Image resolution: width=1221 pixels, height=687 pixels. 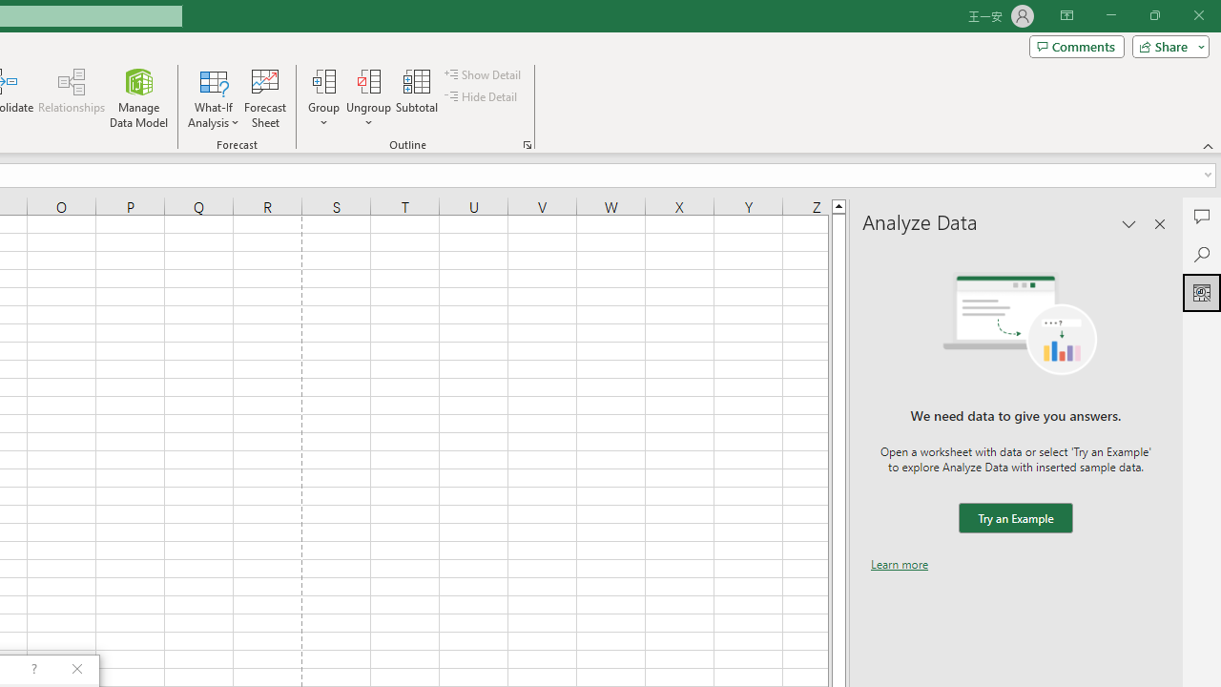 What do you see at coordinates (1066, 15) in the screenshot?
I see `Ribbon Display Options` at bounding box center [1066, 15].